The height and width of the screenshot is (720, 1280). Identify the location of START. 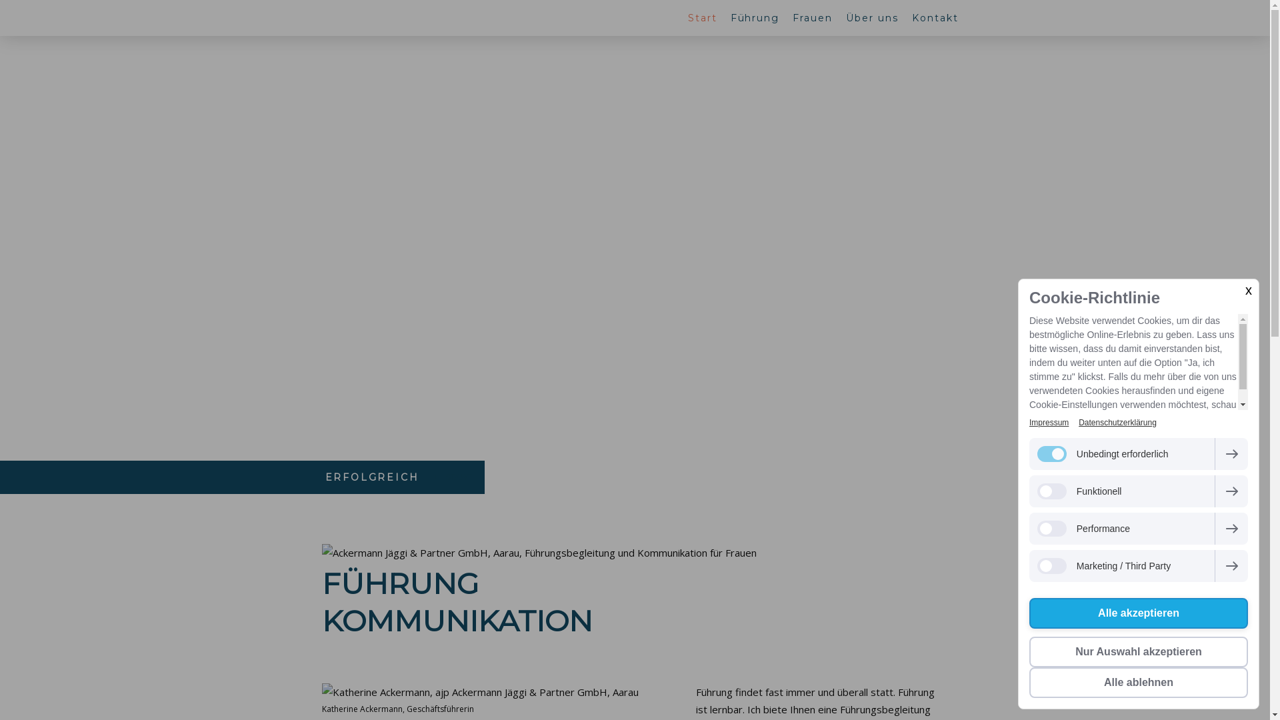
(455, 477).